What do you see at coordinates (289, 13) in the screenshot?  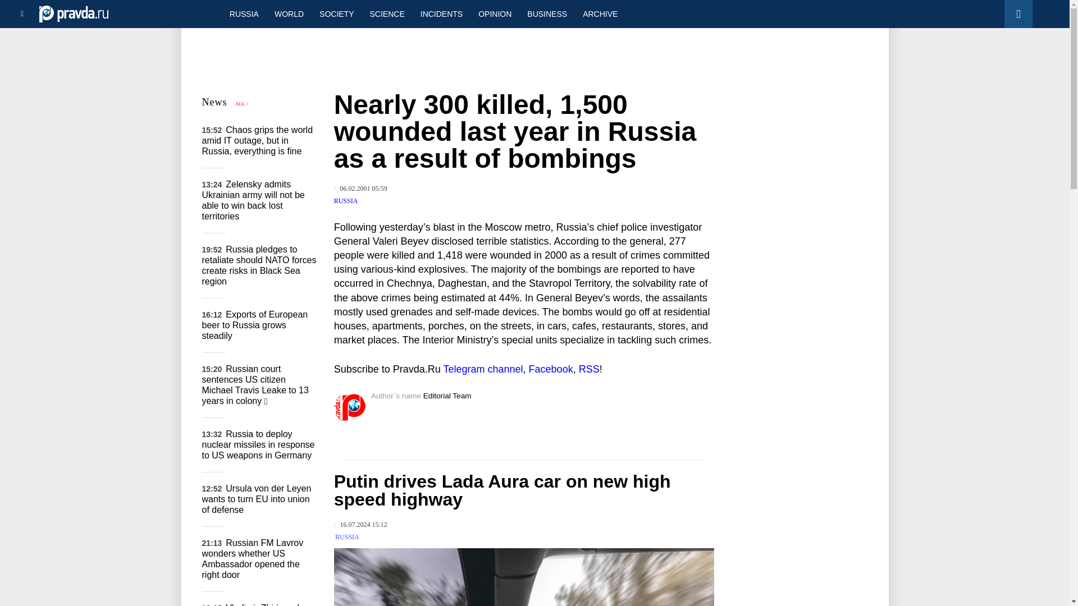 I see `WORLD` at bounding box center [289, 13].